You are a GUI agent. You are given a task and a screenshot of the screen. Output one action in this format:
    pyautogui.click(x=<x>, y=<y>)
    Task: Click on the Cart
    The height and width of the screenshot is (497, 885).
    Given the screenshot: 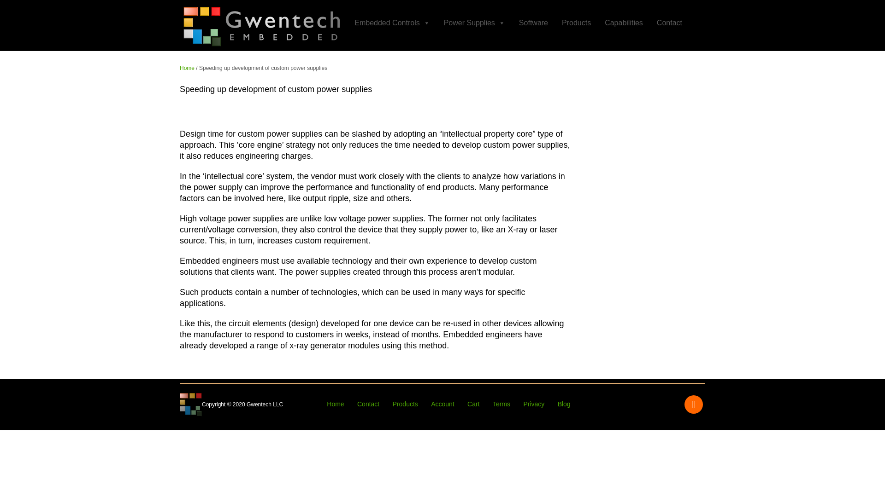 What is the action you would take?
    pyautogui.click(x=473, y=404)
    